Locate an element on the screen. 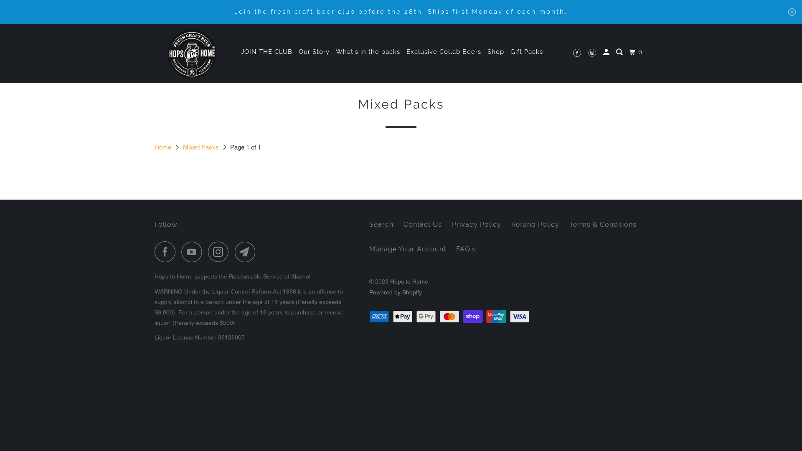  Hops to Home on Facebook is located at coordinates (578, 53).